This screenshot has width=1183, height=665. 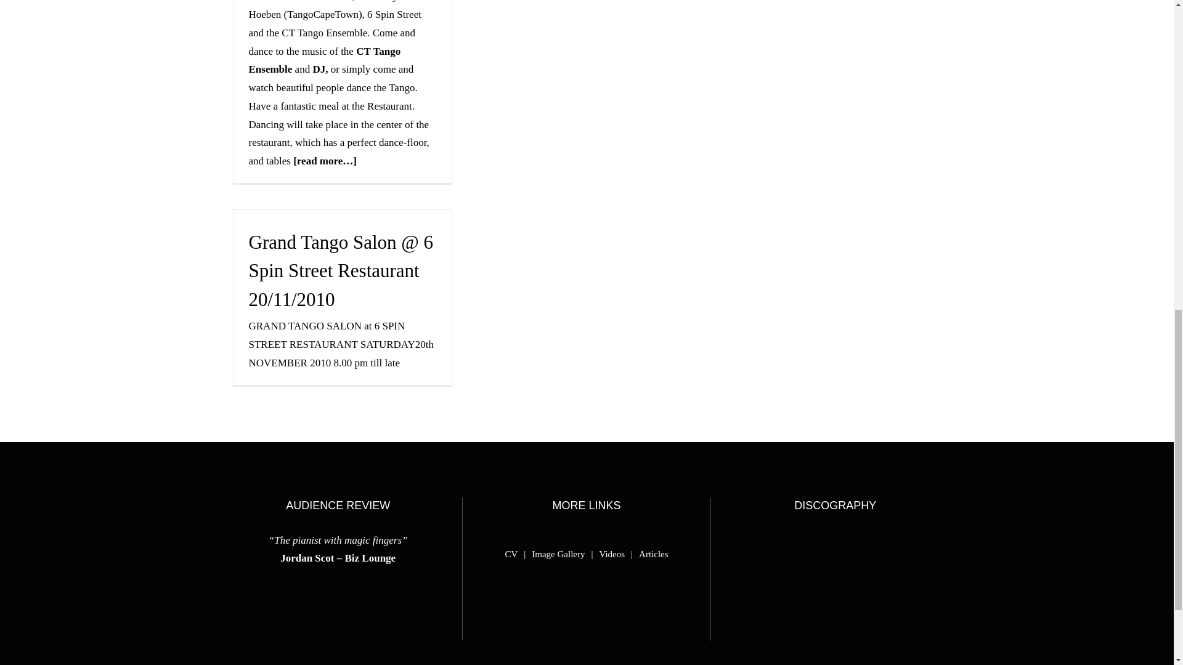 I want to click on Videos, so click(x=619, y=553).